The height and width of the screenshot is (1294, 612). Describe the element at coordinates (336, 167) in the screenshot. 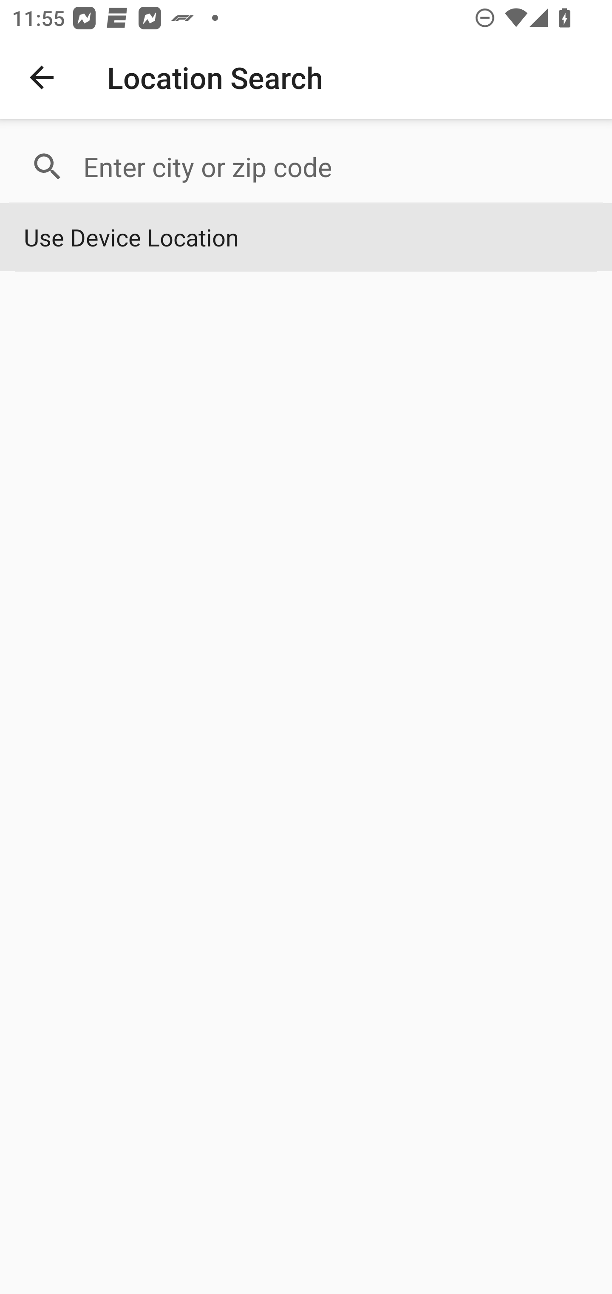

I see `Enter city or zip code` at that location.